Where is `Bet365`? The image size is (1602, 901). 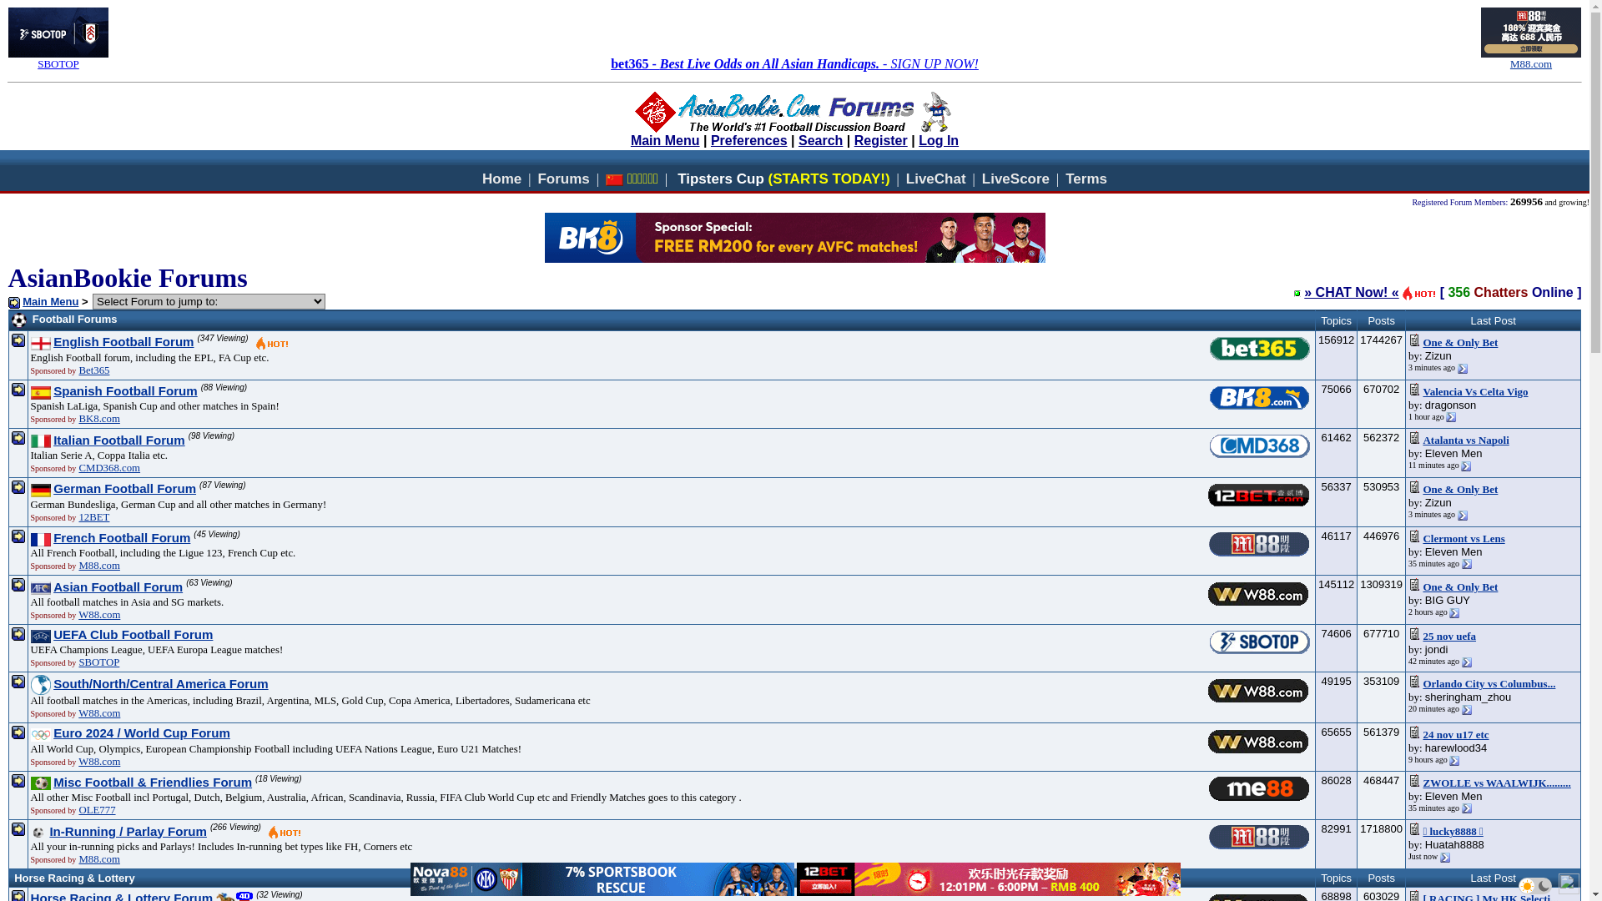
Bet365 is located at coordinates (93, 370).